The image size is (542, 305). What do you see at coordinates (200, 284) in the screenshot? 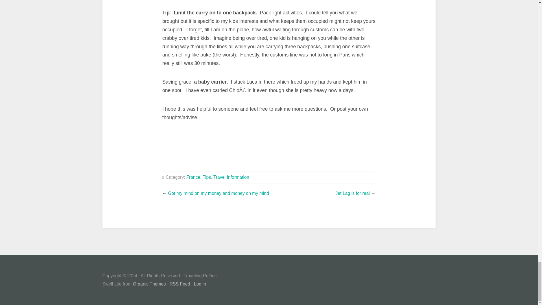
I see `Log in` at bounding box center [200, 284].